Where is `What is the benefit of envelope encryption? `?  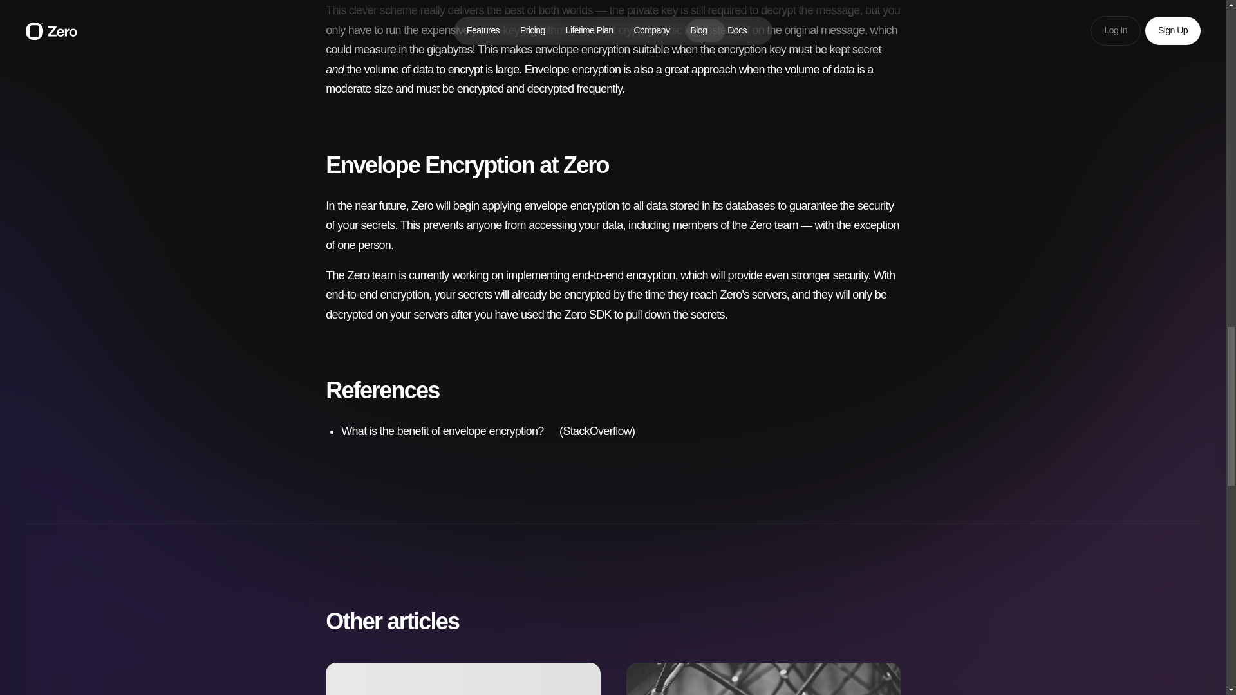
What is the benefit of envelope encryption?  is located at coordinates (449, 431).